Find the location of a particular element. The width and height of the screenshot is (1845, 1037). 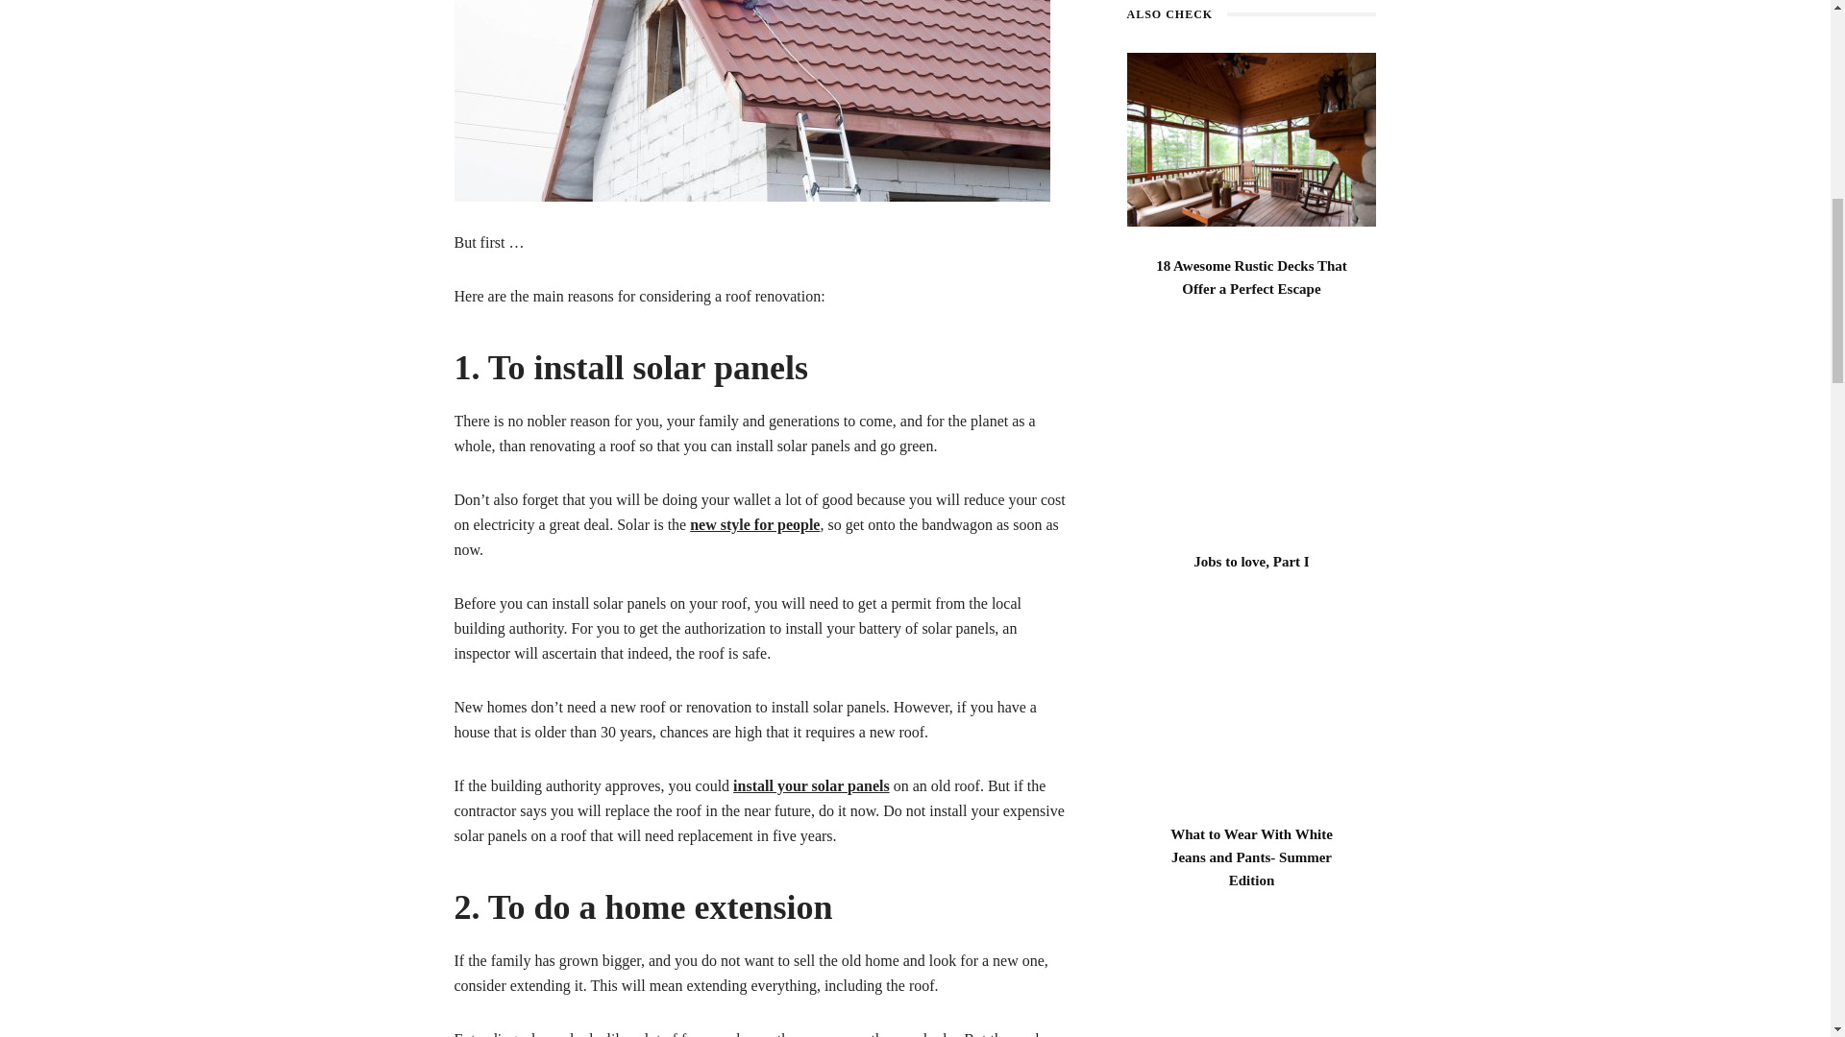

install your solar panels is located at coordinates (811, 785).